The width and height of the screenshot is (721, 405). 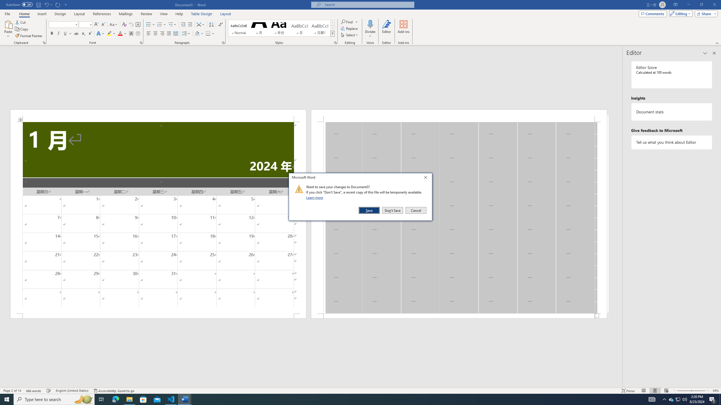 I want to click on Microsoft Edge, so click(x=115, y=399).